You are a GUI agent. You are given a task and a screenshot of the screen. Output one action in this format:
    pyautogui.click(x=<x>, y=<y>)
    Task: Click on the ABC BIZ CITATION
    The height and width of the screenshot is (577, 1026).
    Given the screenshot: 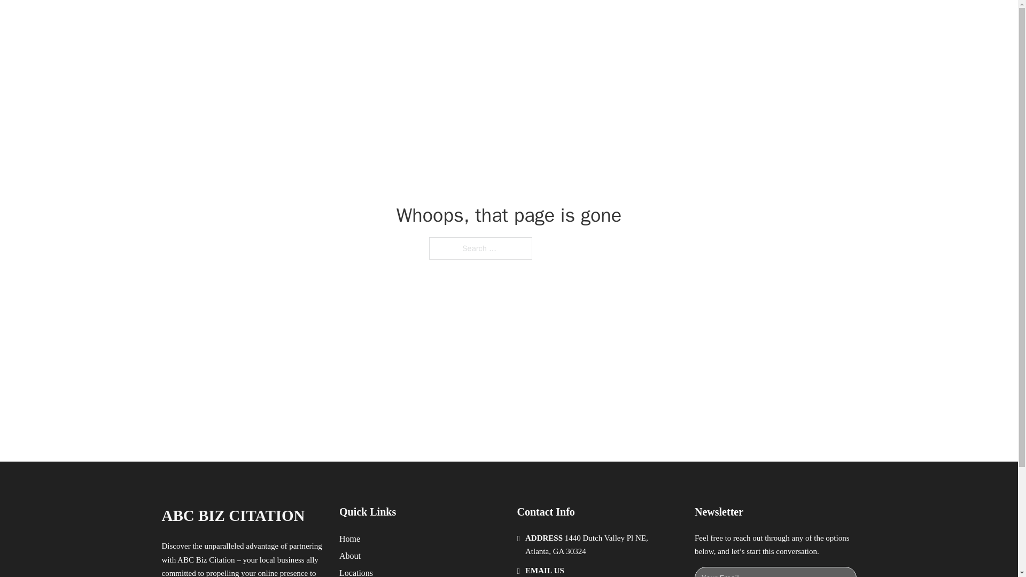 What is the action you would take?
    pyautogui.click(x=282, y=20)
    